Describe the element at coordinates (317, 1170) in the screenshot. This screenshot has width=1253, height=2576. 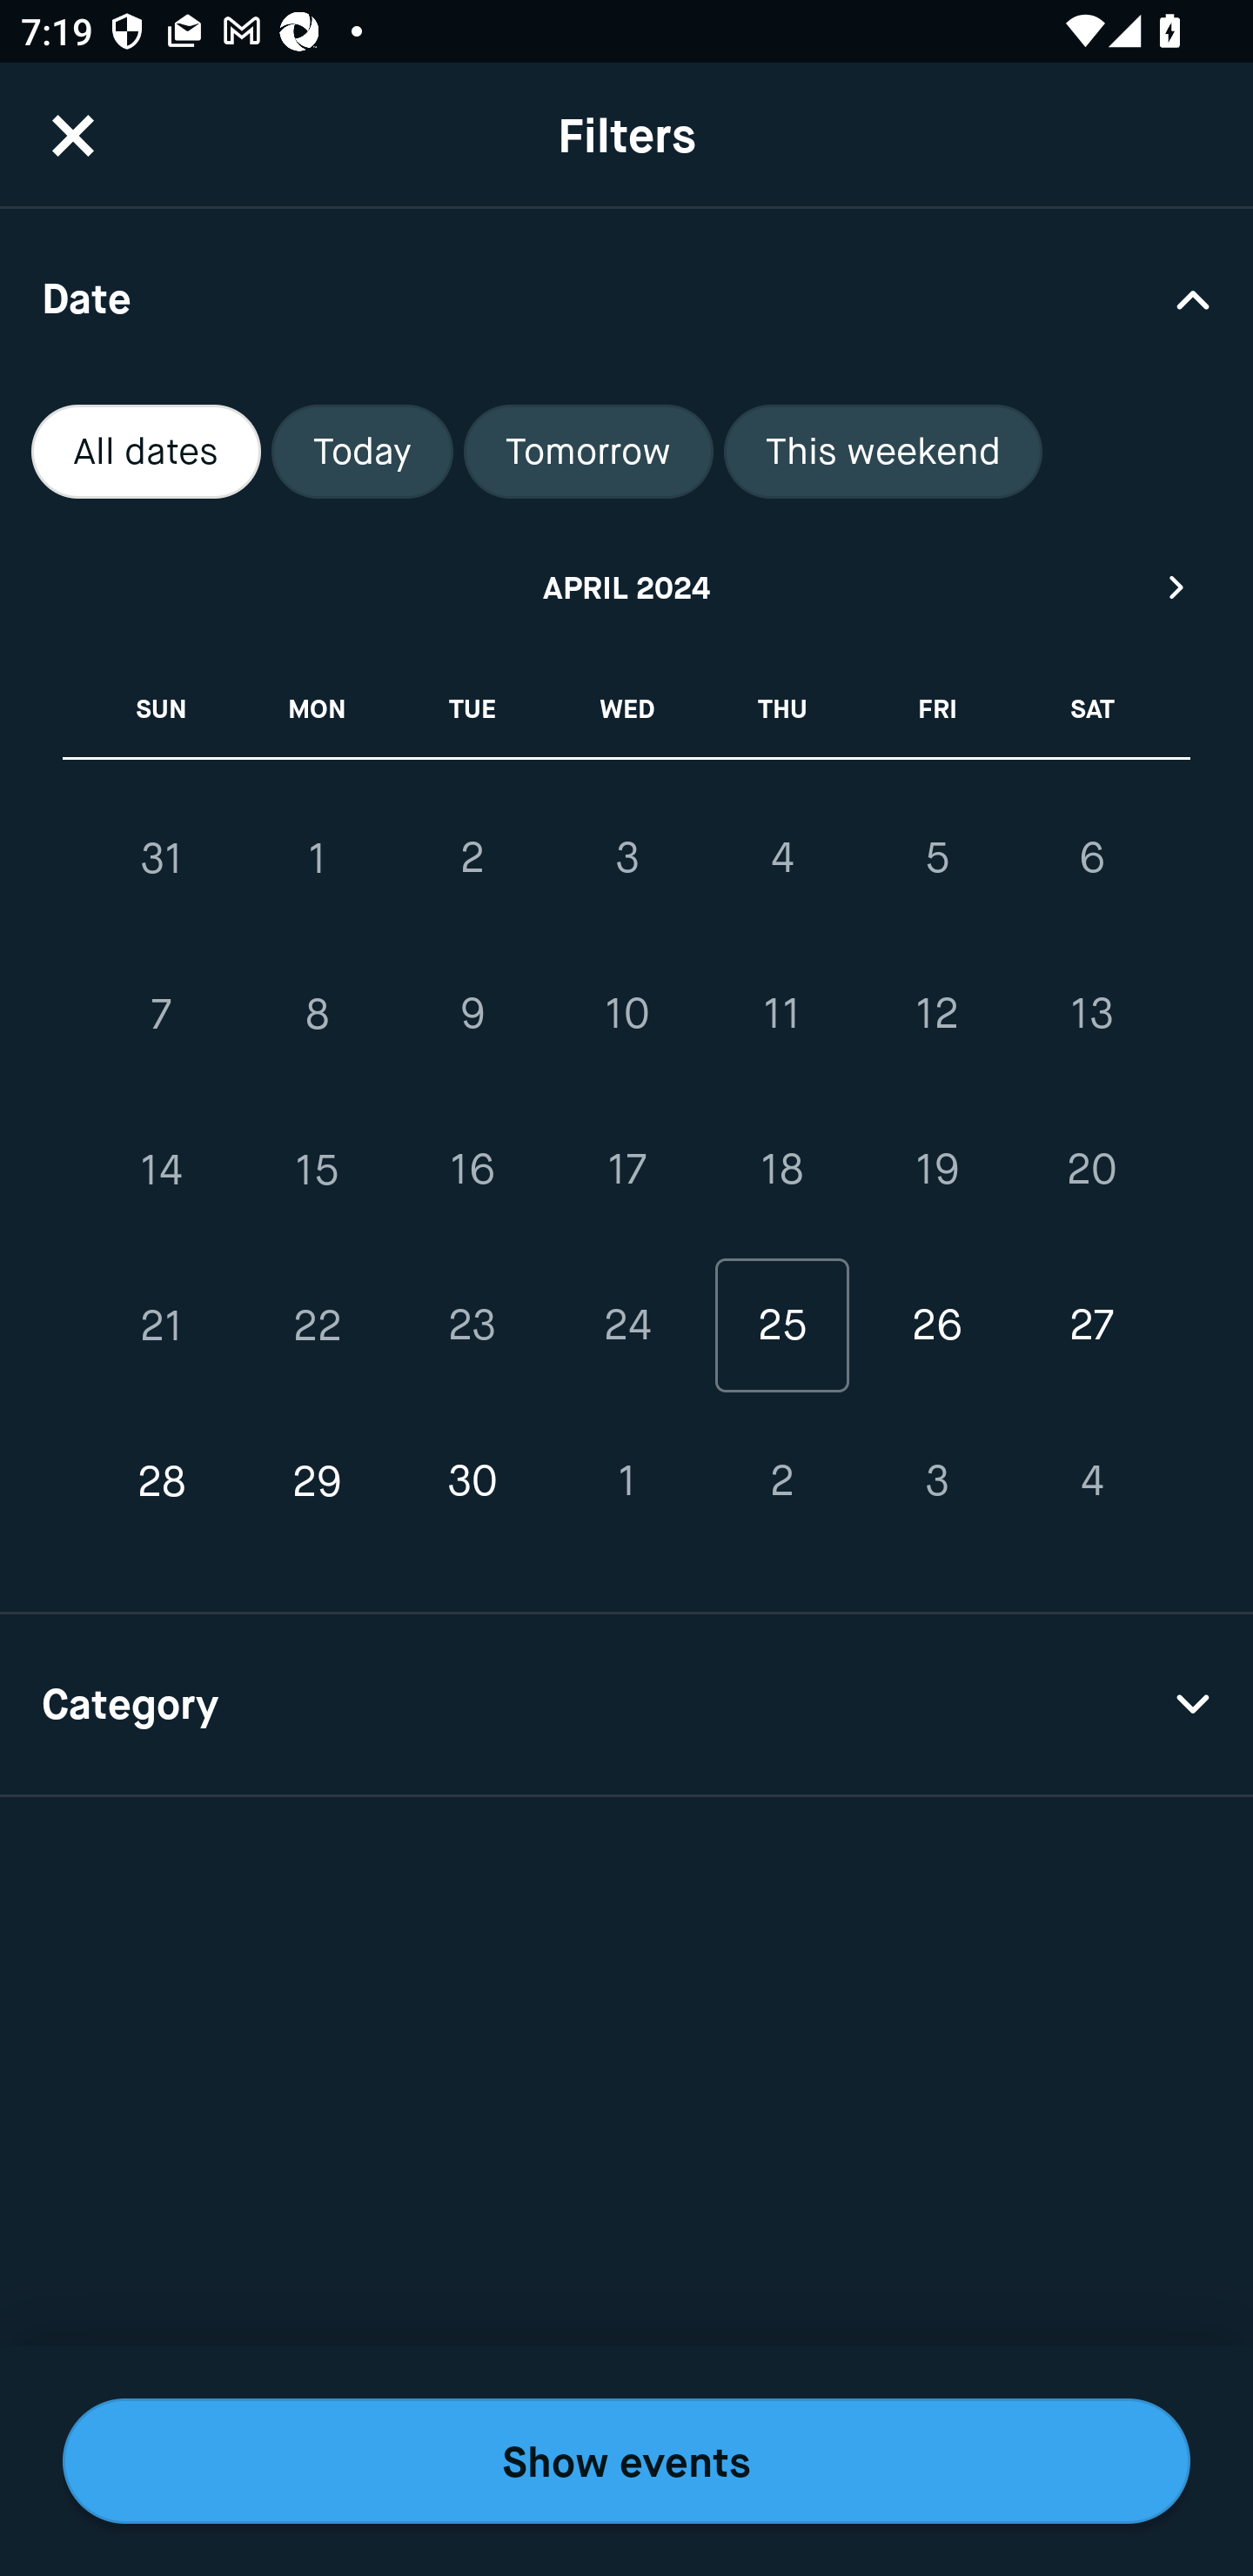
I see `15` at that location.